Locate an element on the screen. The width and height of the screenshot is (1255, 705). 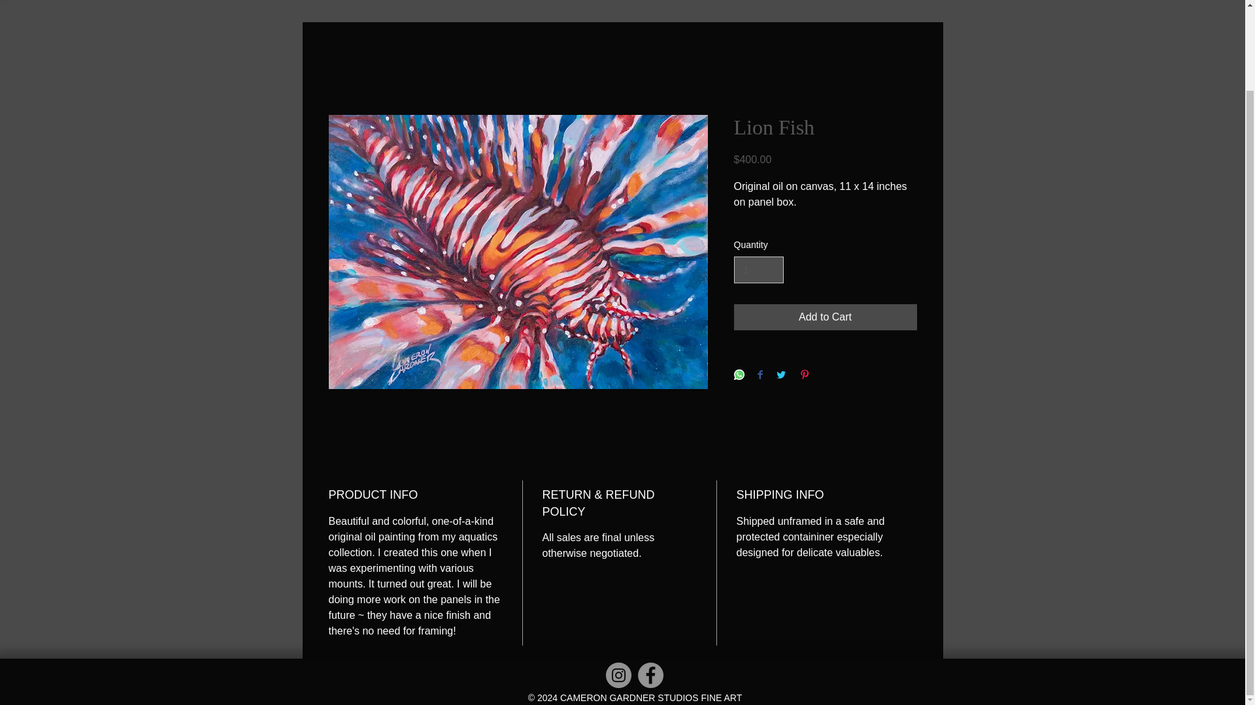
Add to Cart is located at coordinates (824, 317).